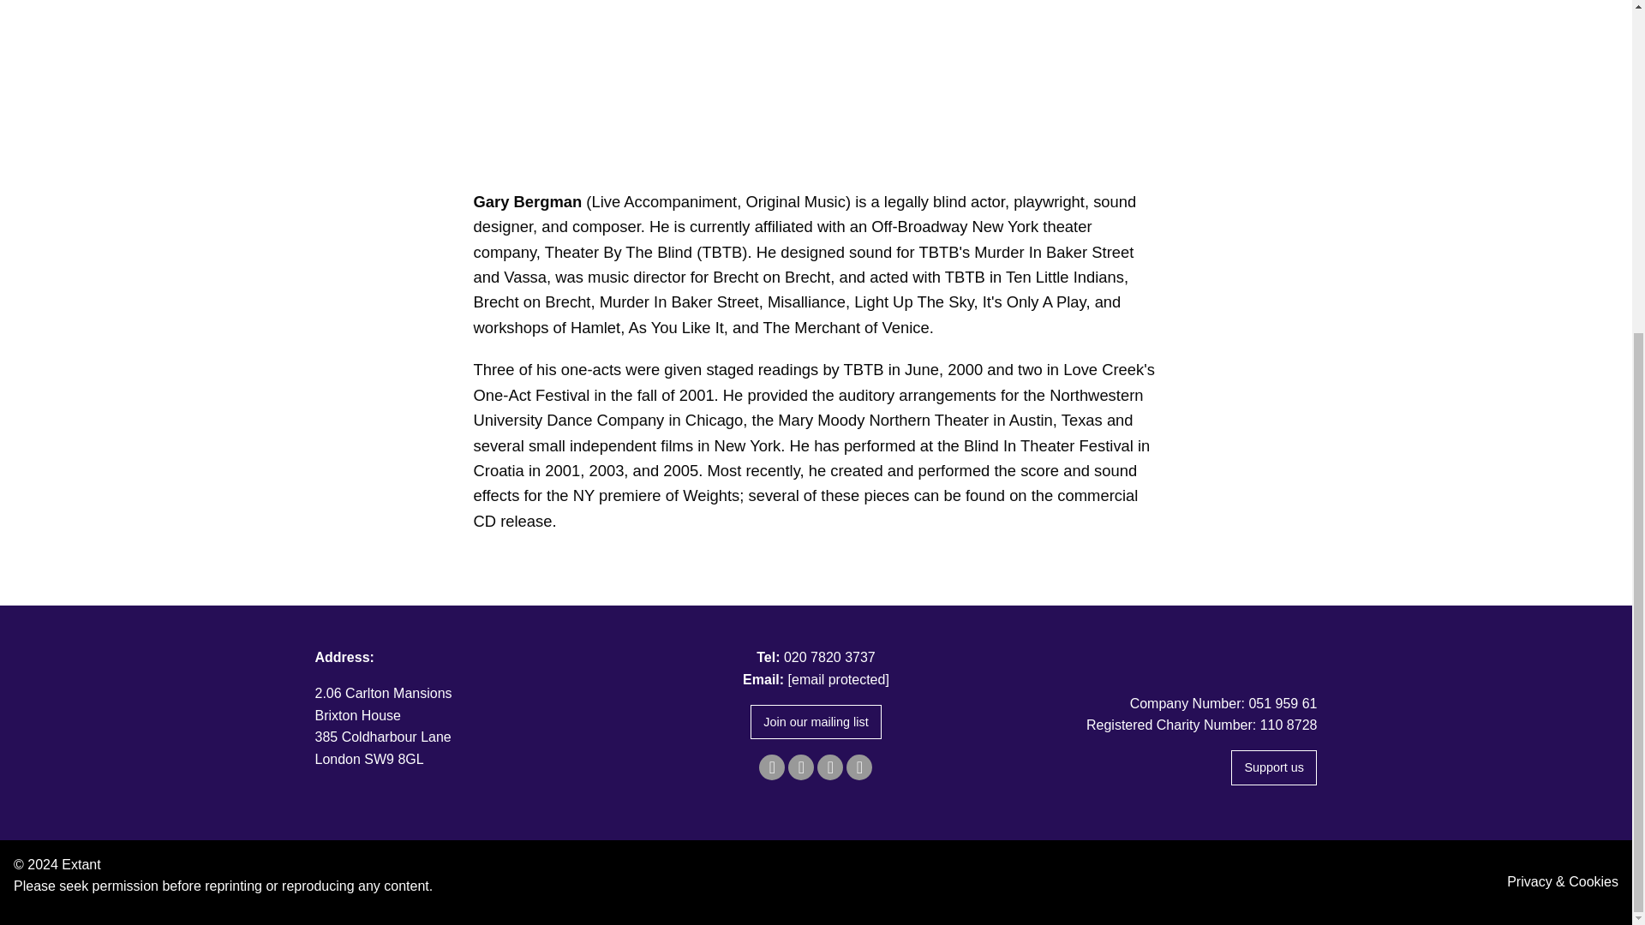  Describe the element at coordinates (858, 767) in the screenshot. I see `YouTube` at that location.